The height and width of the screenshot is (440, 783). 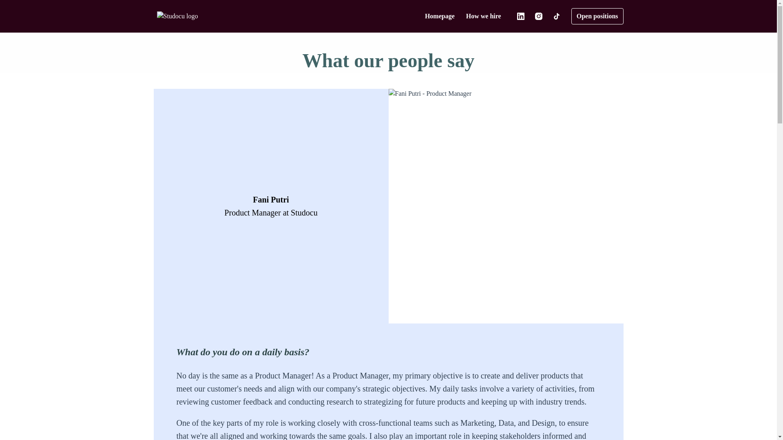 What do you see at coordinates (521, 16) in the screenshot?
I see `linkedin` at bounding box center [521, 16].